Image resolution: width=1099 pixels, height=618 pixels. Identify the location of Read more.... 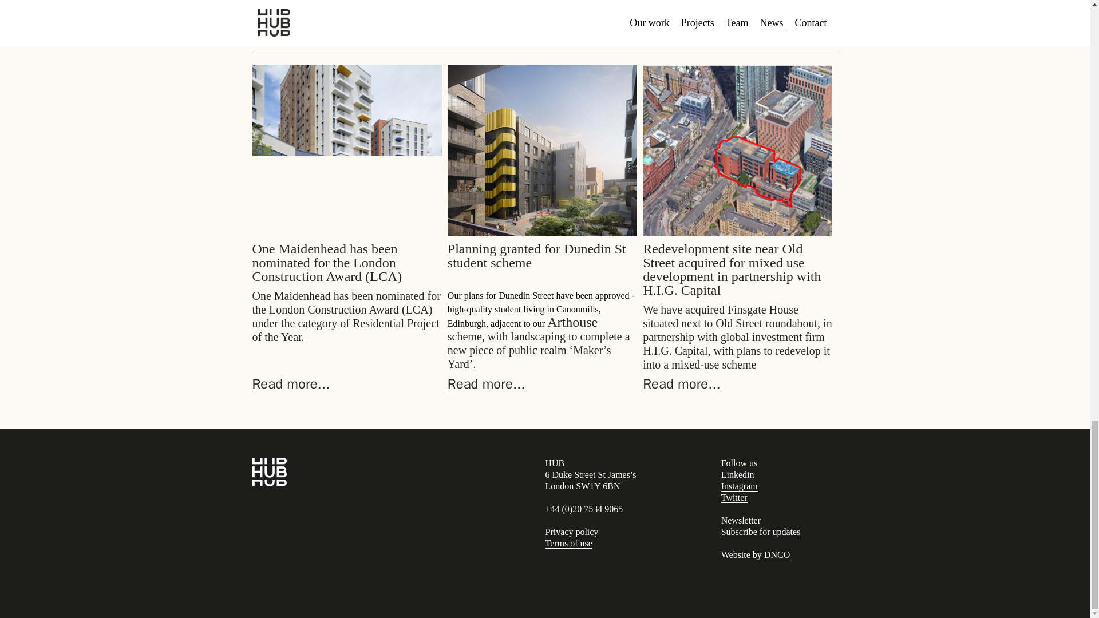
(486, 383).